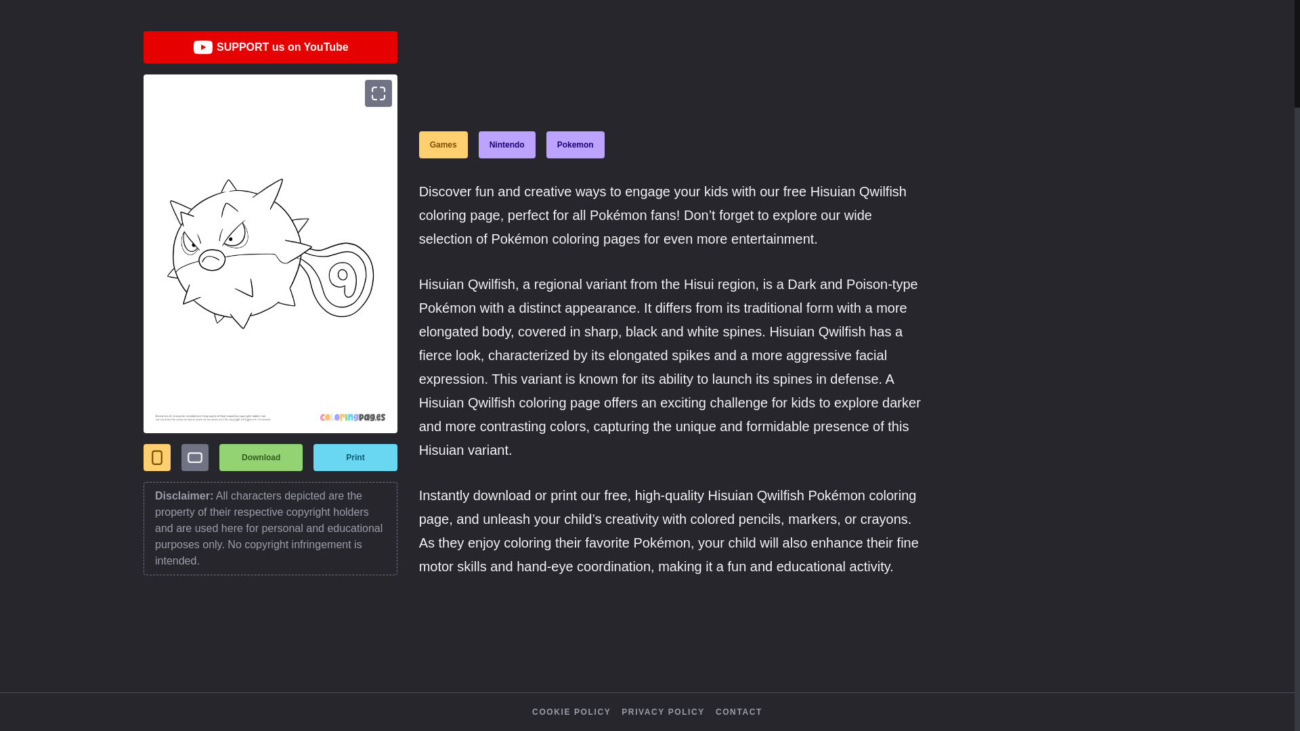 This screenshot has width=1300, height=731. What do you see at coordinates (506, 145) in the screenshot?
I see `Nintendo` at bounding box center [506, 145].